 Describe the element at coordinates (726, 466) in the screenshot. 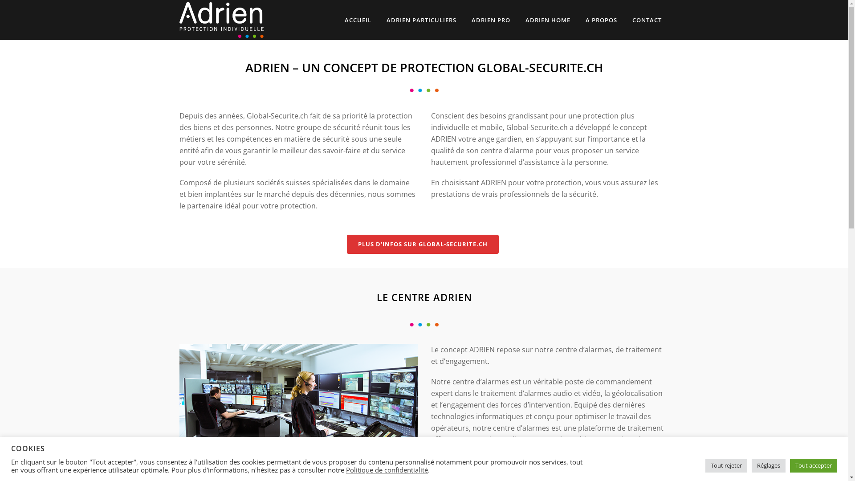

I see `Tout rejeter` at that location.